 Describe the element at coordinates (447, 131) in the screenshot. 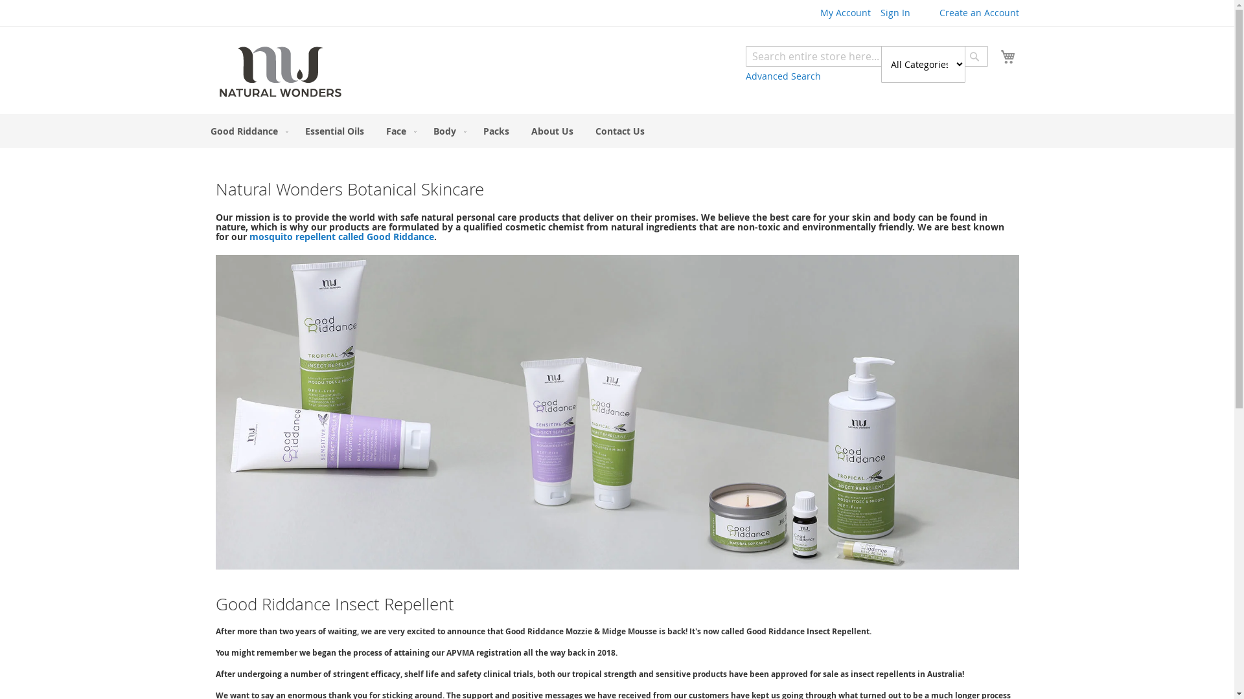

I see `Body` at that location.